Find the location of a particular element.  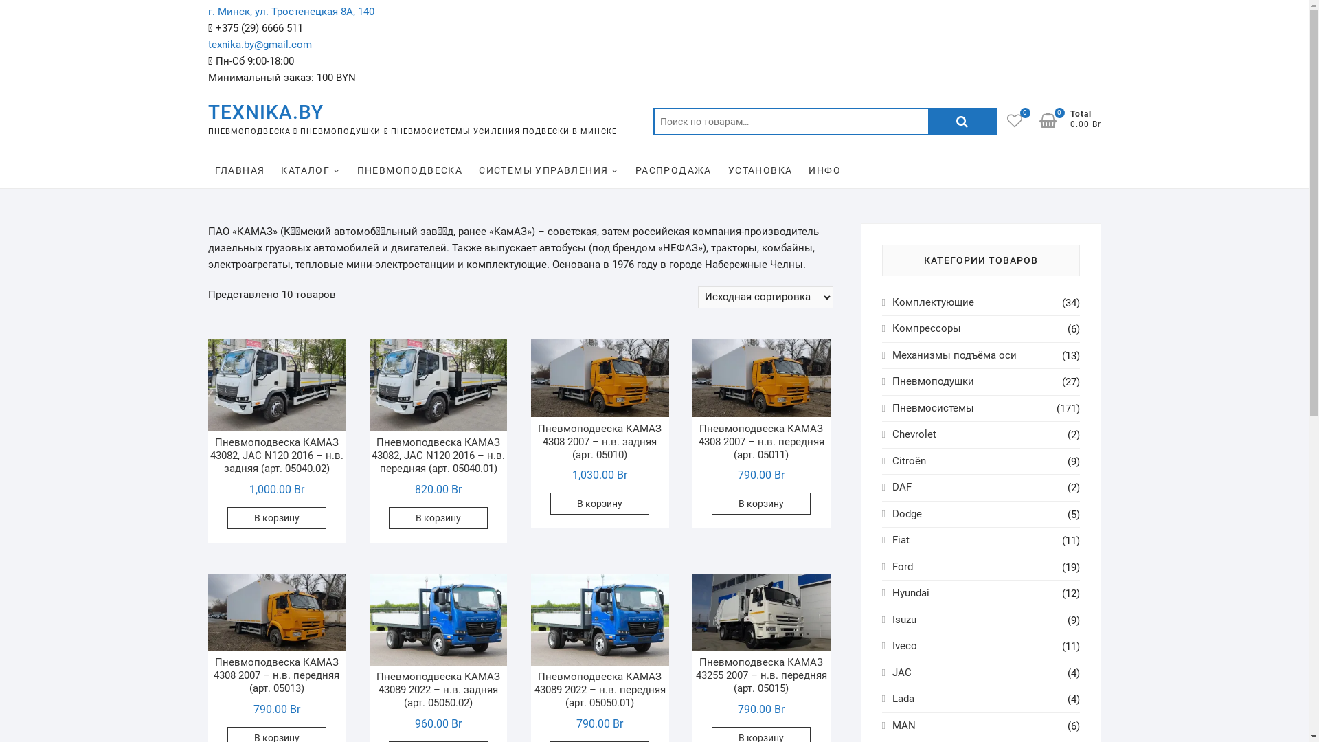

DAF is located at coordinates (902, 487).